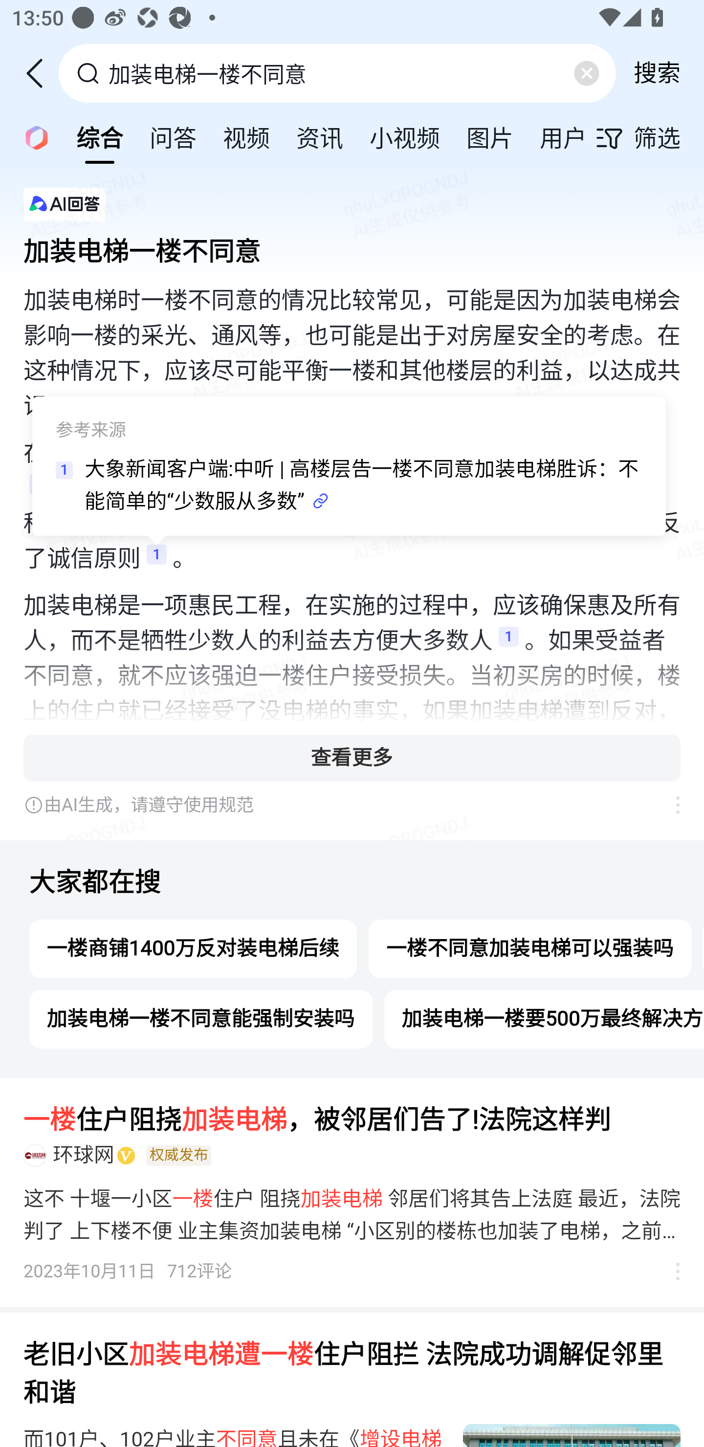 This screenshot has height=1447, width=704. What do you see at coordinates (363, 486) in the screenshot?
I see `大象新闻客户端:中听 | 高楼层告一楼不同意加装电梯胜诉：不能简单的“少数服从多数”` at bounding box center [363, 486].